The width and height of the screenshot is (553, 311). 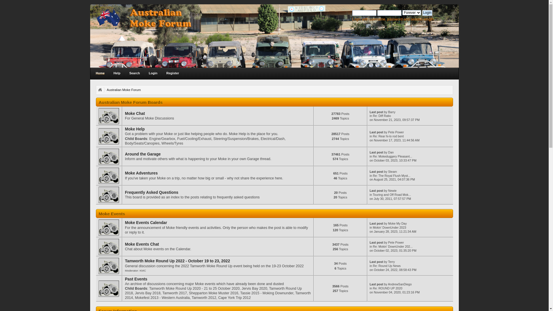 What do you see at coordinates (100, 73) in the screenshot?
I see `Home` at bounding box center [100, 73].